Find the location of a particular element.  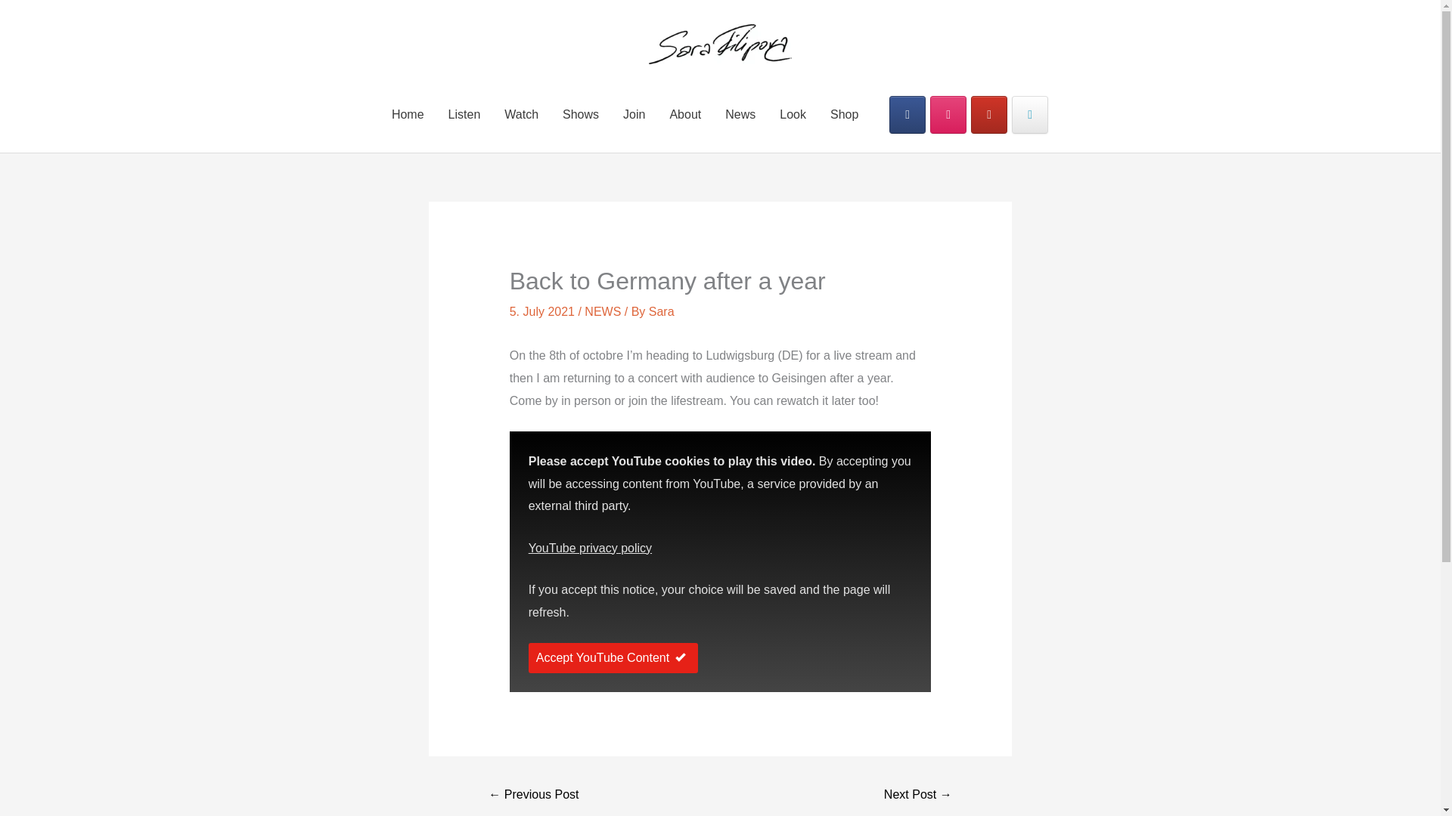

Shows is located at coordinates (581, 114).